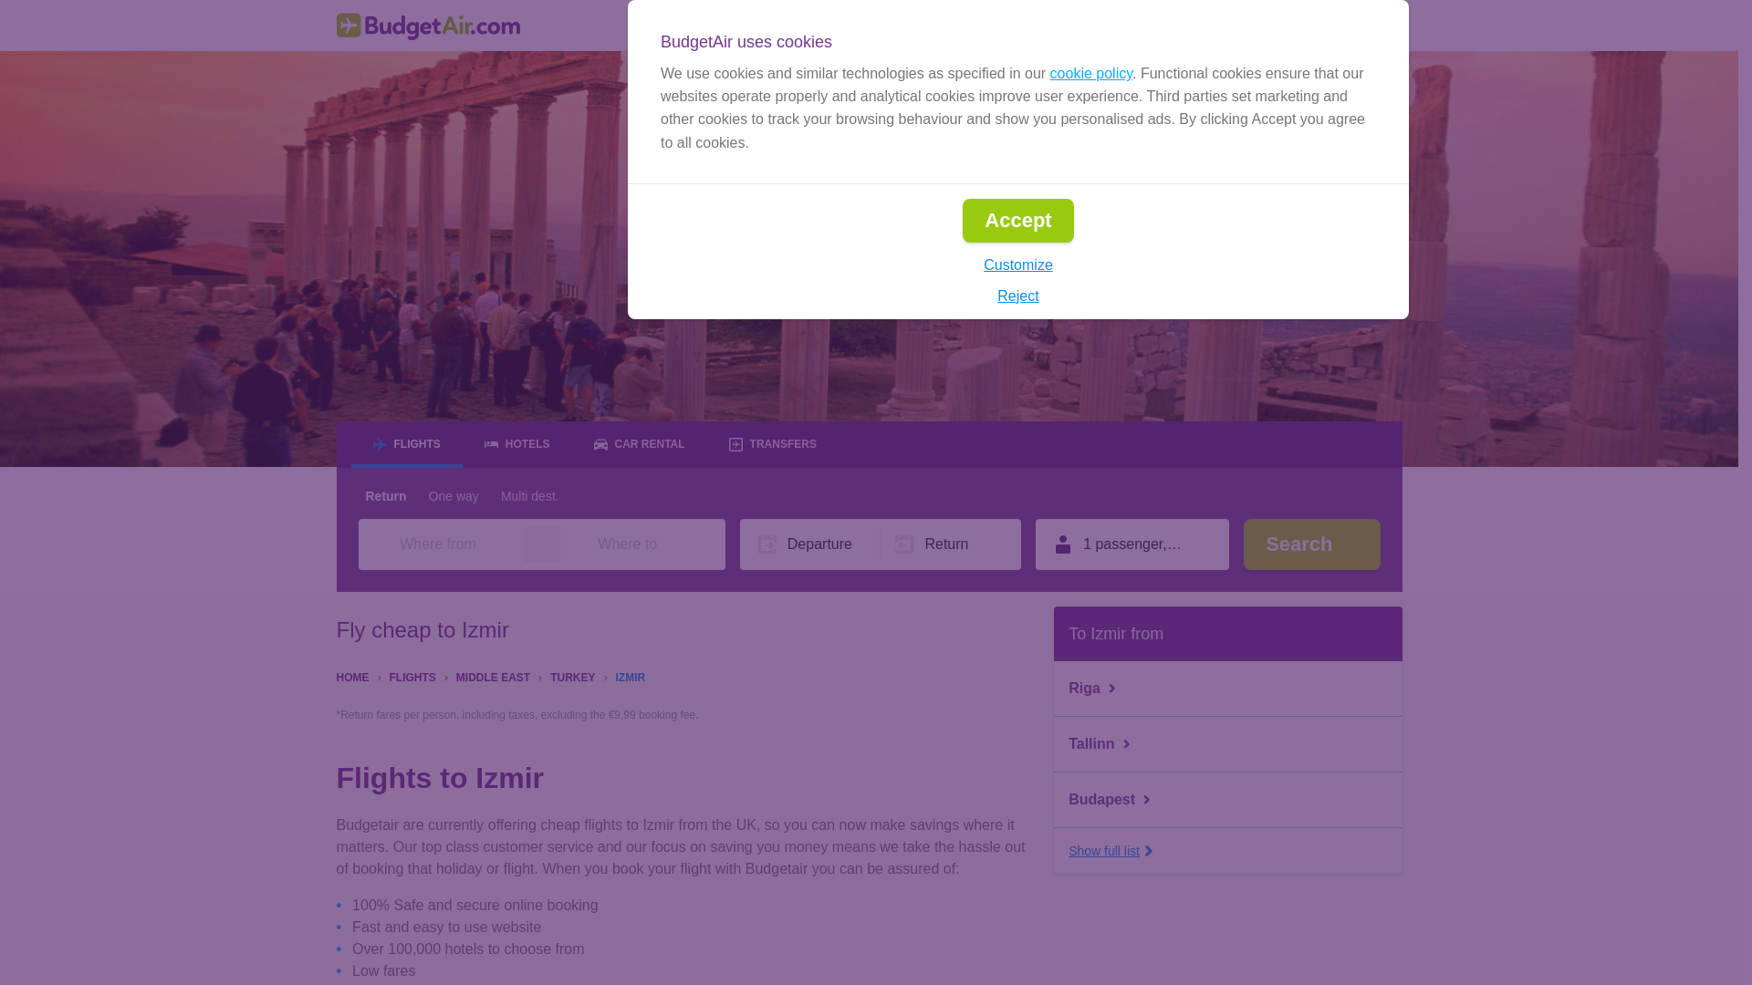 The width and height of the screenshot is (1752, 985). Describe the element at coordinates (352, 676) in the screenshot. I see `HOME` at that location.